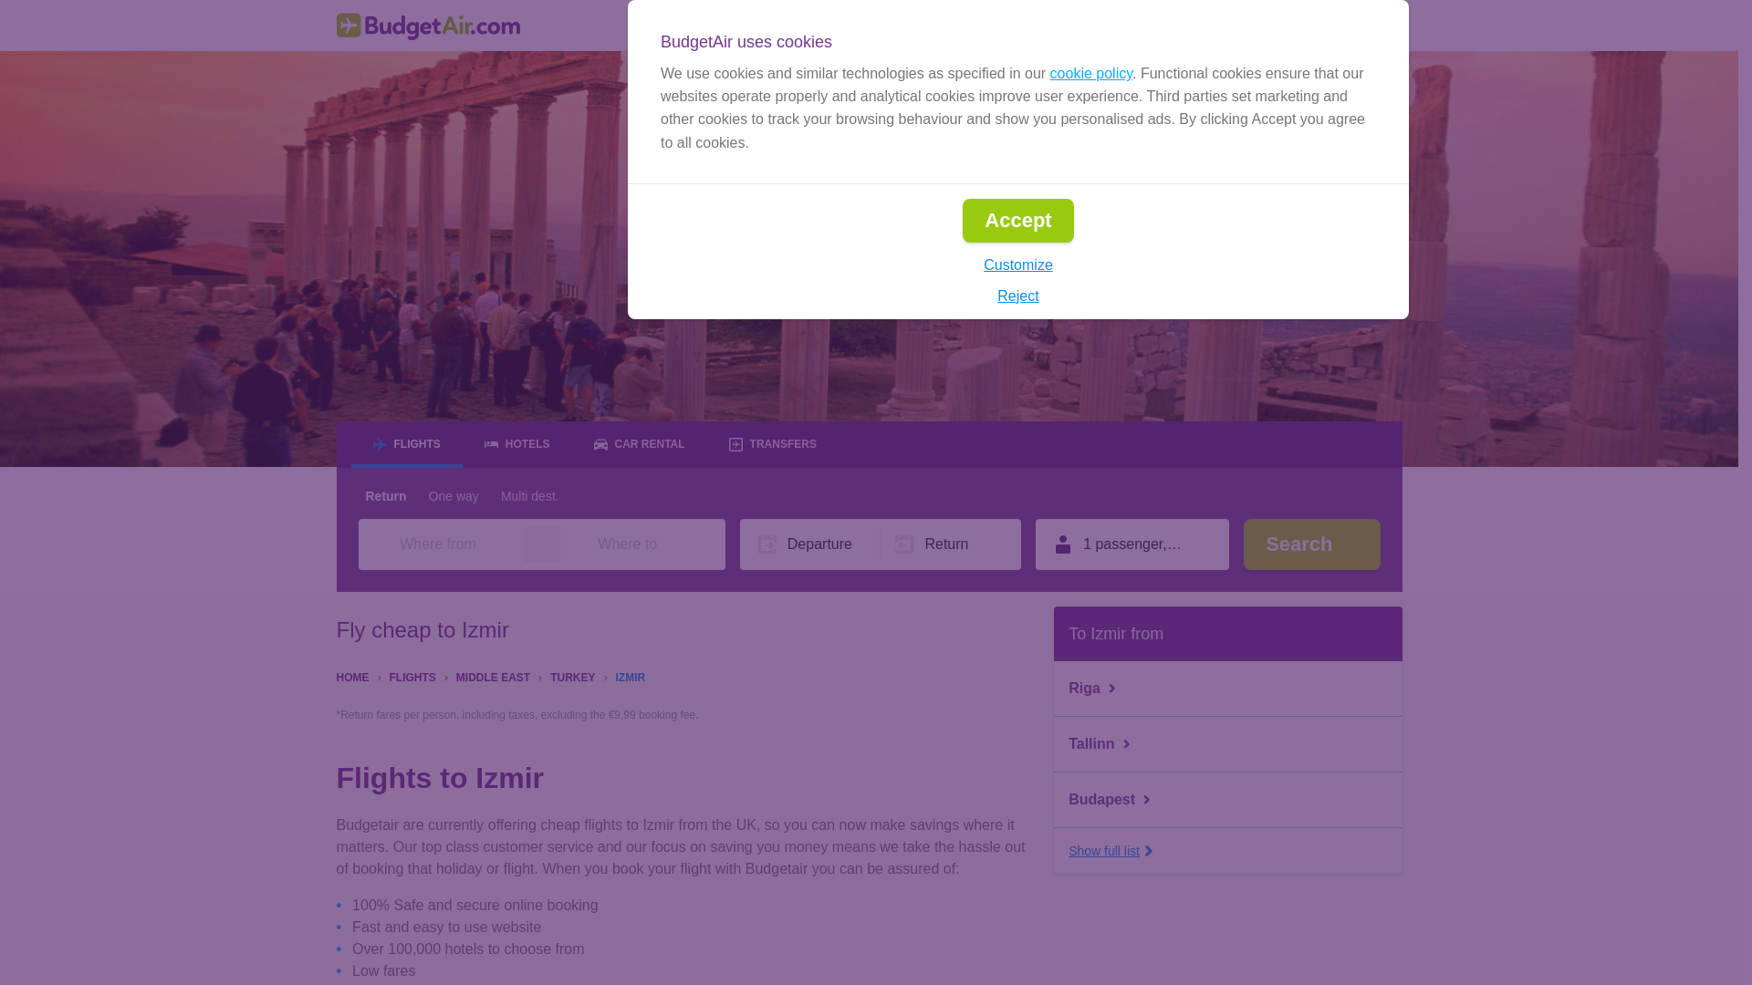 The width and height of the screenshot is (1752, 985). Describe the element at coordinates (352, 676) in the screenshot. I see `HOME` at that location.